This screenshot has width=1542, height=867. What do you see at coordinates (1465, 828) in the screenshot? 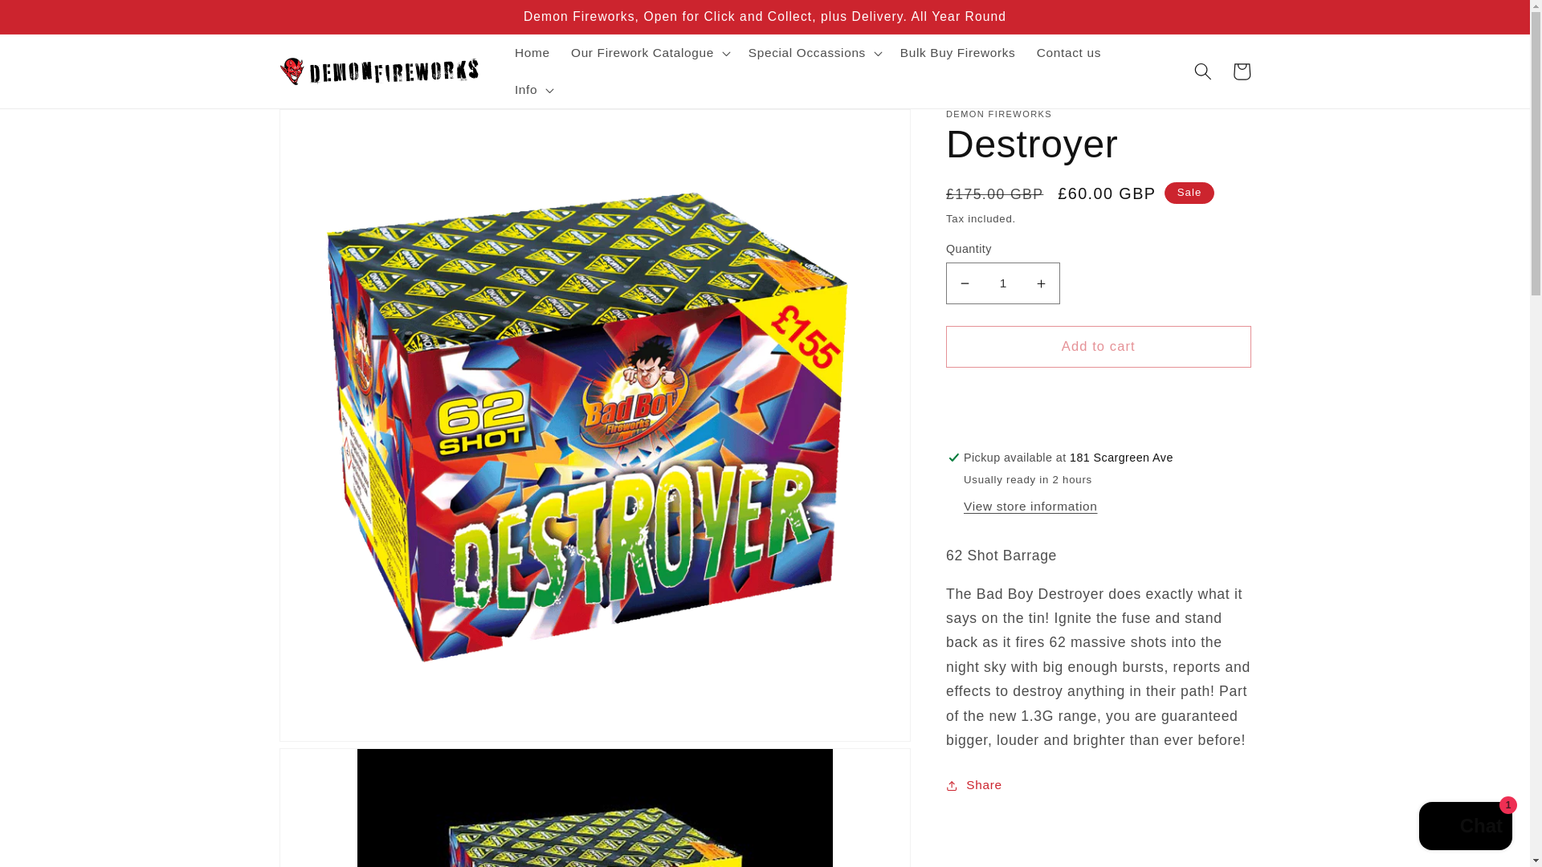
I see `Shopify online store chat` at bounding box center [1465, 828].